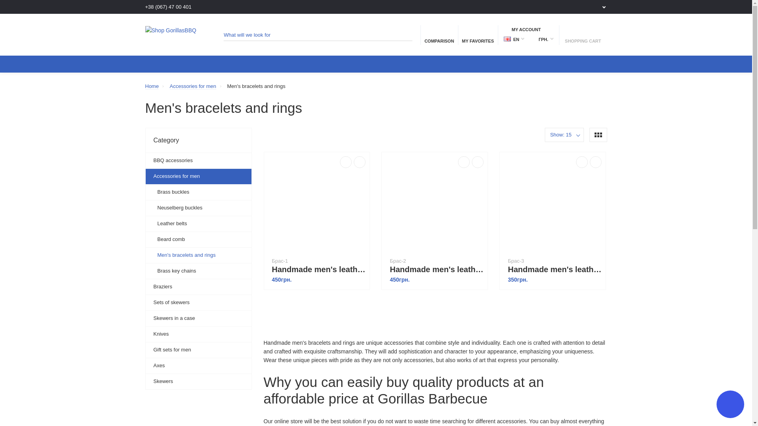  What do you see at coordinates (507, 39) in the screenshot?
I see `EN ` at bounding box center [507, 39].